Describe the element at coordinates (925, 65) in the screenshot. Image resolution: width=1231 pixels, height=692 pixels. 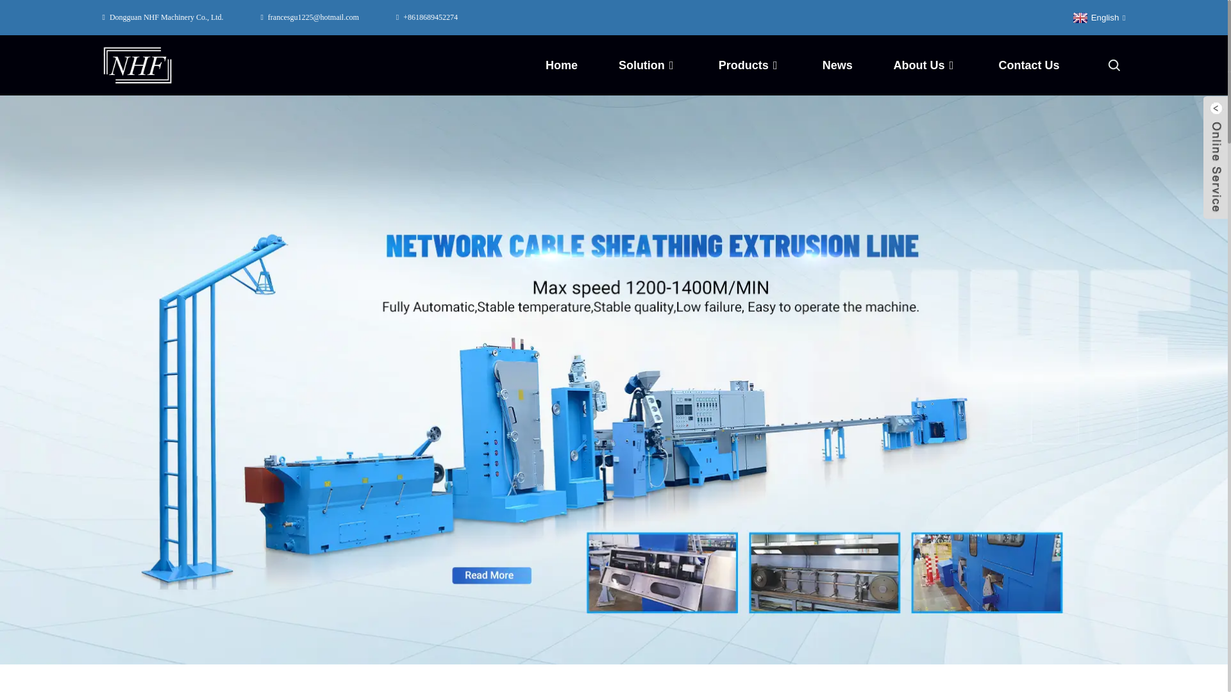
I see `About Us` at that location.